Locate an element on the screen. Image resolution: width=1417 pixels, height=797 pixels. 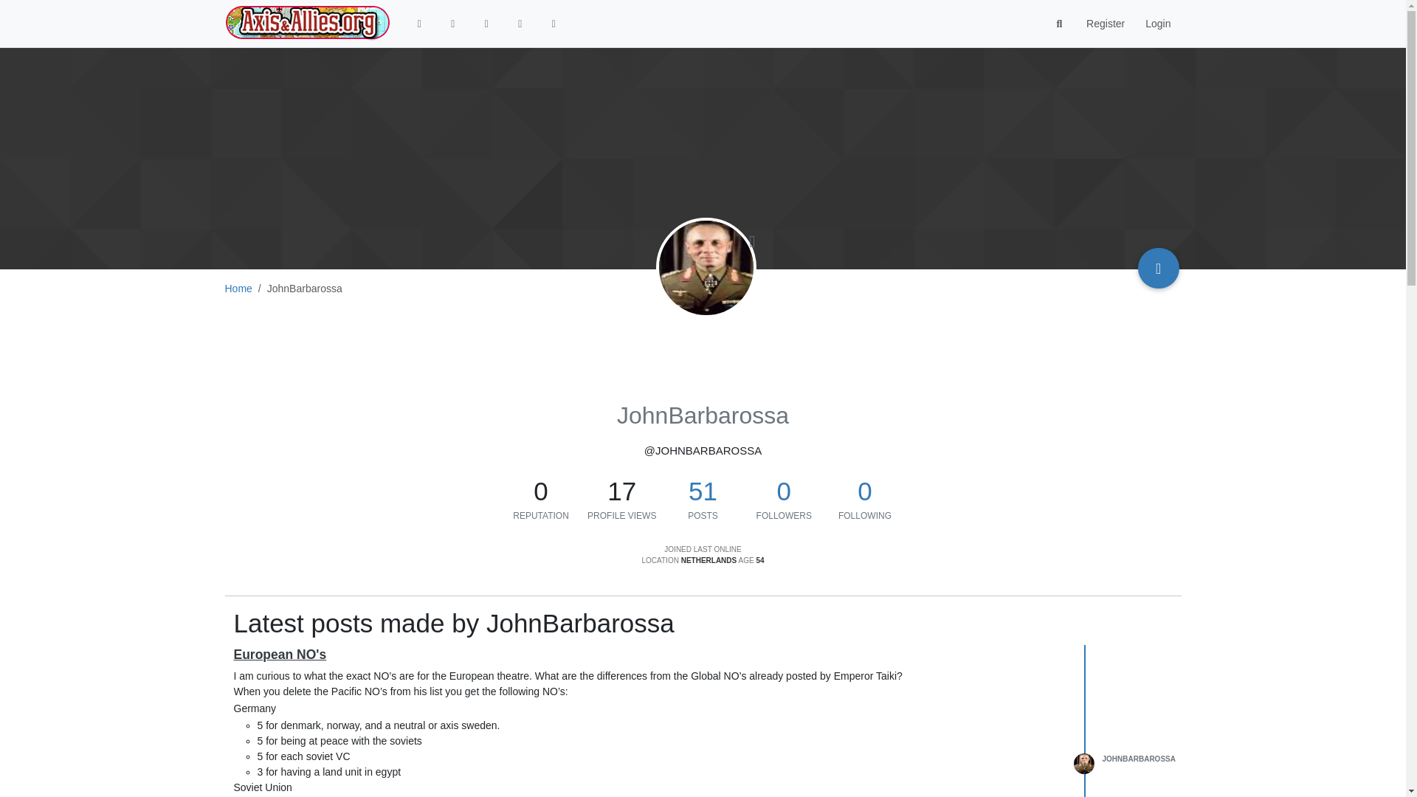
51 is located at coordinates (703, 490).